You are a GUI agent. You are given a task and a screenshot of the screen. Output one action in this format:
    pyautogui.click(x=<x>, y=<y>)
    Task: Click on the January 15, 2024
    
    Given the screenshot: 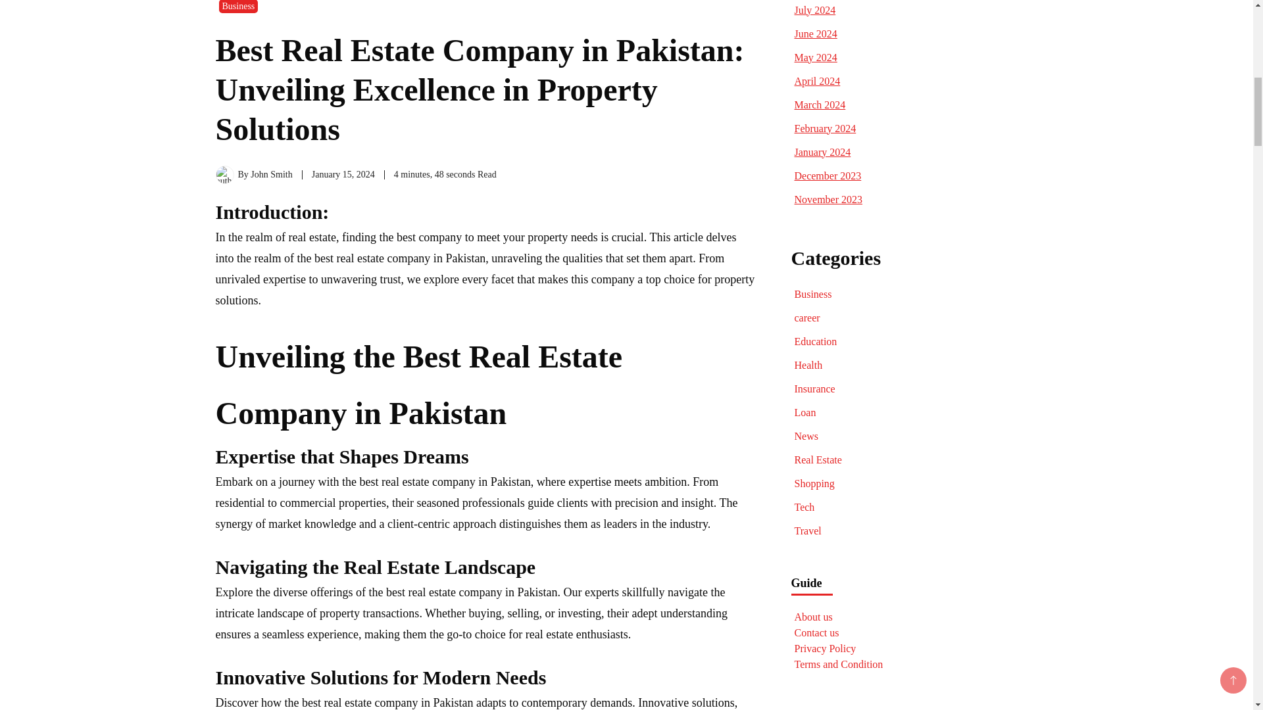 What is the action you would take?
    pyautogui.click(x=343, y=175)
    